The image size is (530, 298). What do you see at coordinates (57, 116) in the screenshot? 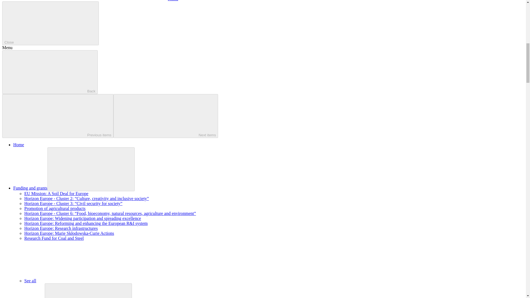
I see `Previous items` at bounding box center [57, 116].